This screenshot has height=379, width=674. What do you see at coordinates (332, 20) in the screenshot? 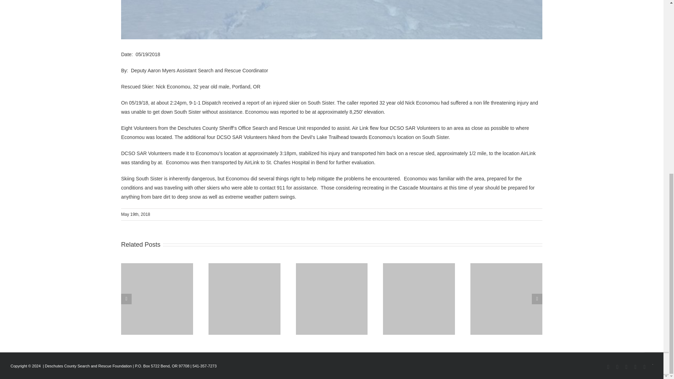
I see `South Sister Rescue` at bounding box center [332, 20].